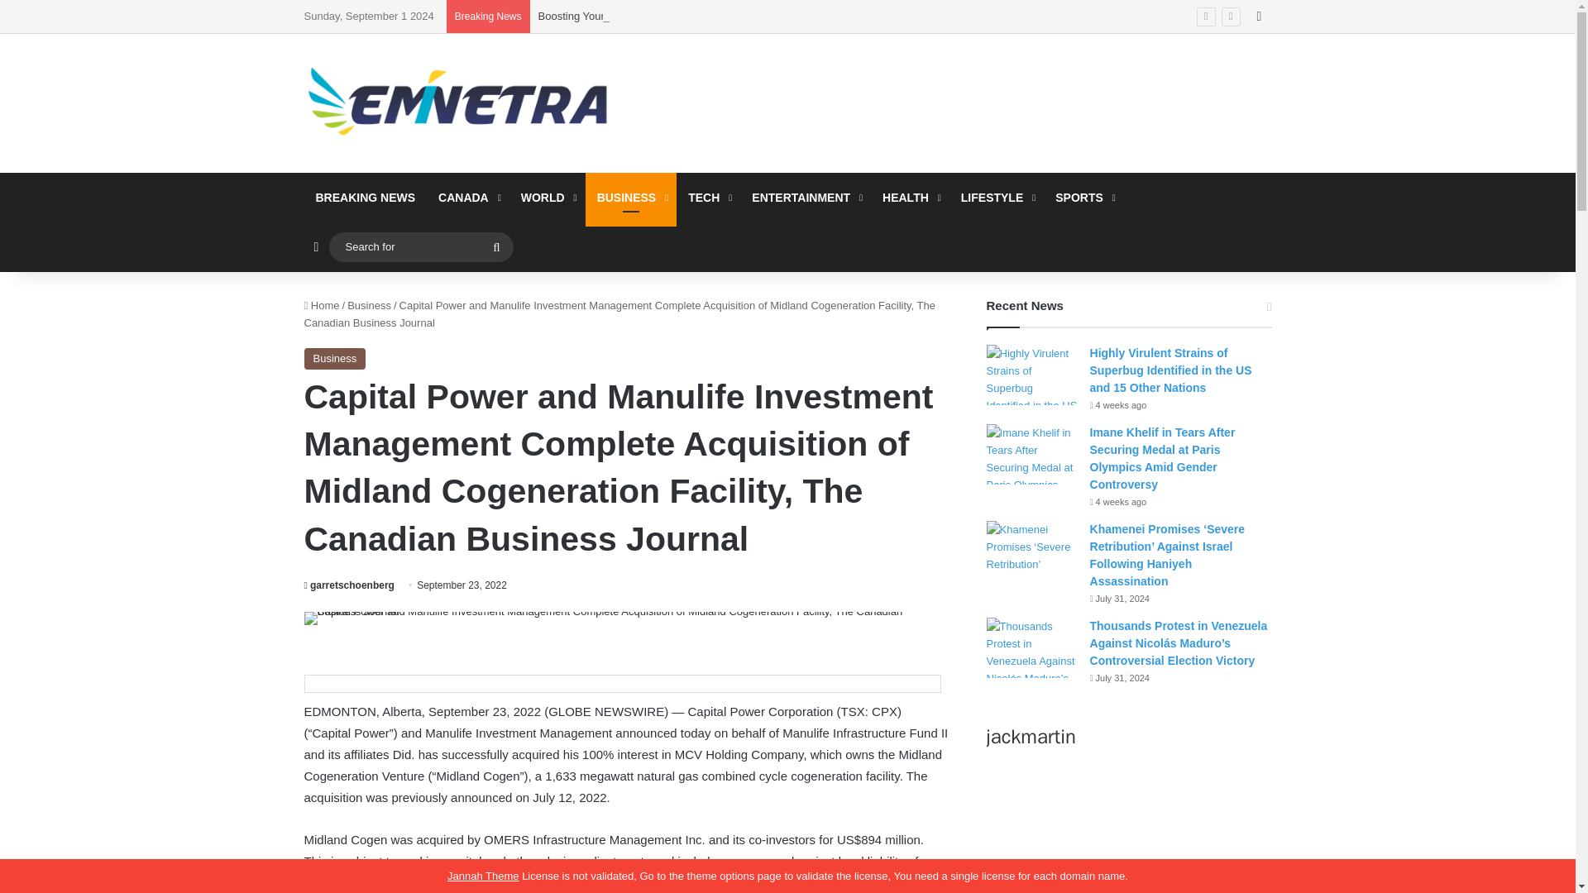  I want to click on HEALTH, so click(910, 197).